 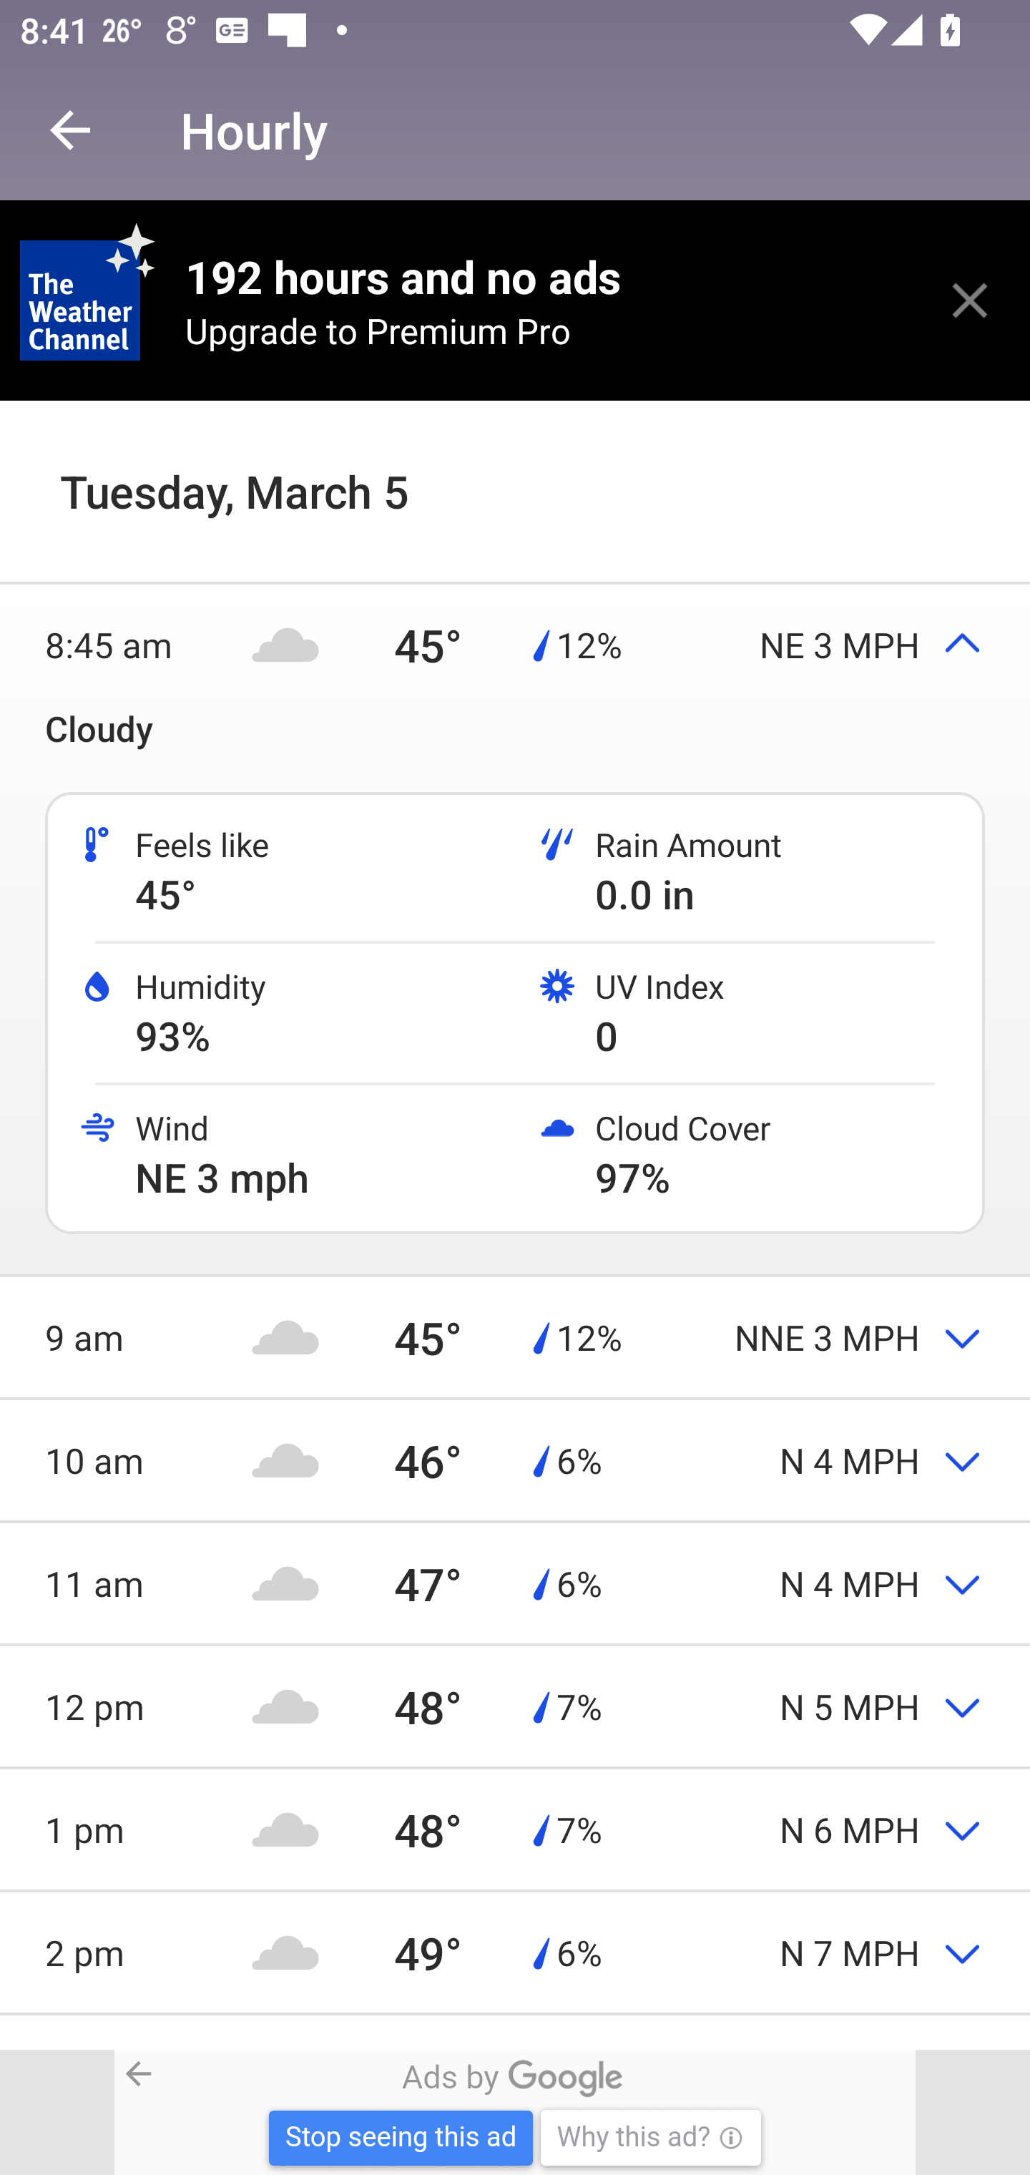 I want to click on close this, so click(x=970, y=300).